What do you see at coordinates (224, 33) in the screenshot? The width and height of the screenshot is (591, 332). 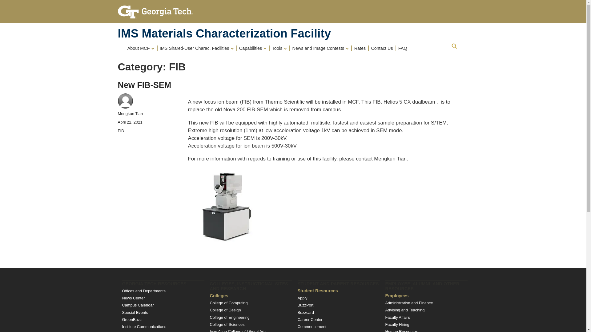 I see `IMS Materials Characterization Facility` at bounding box center [224, 33].